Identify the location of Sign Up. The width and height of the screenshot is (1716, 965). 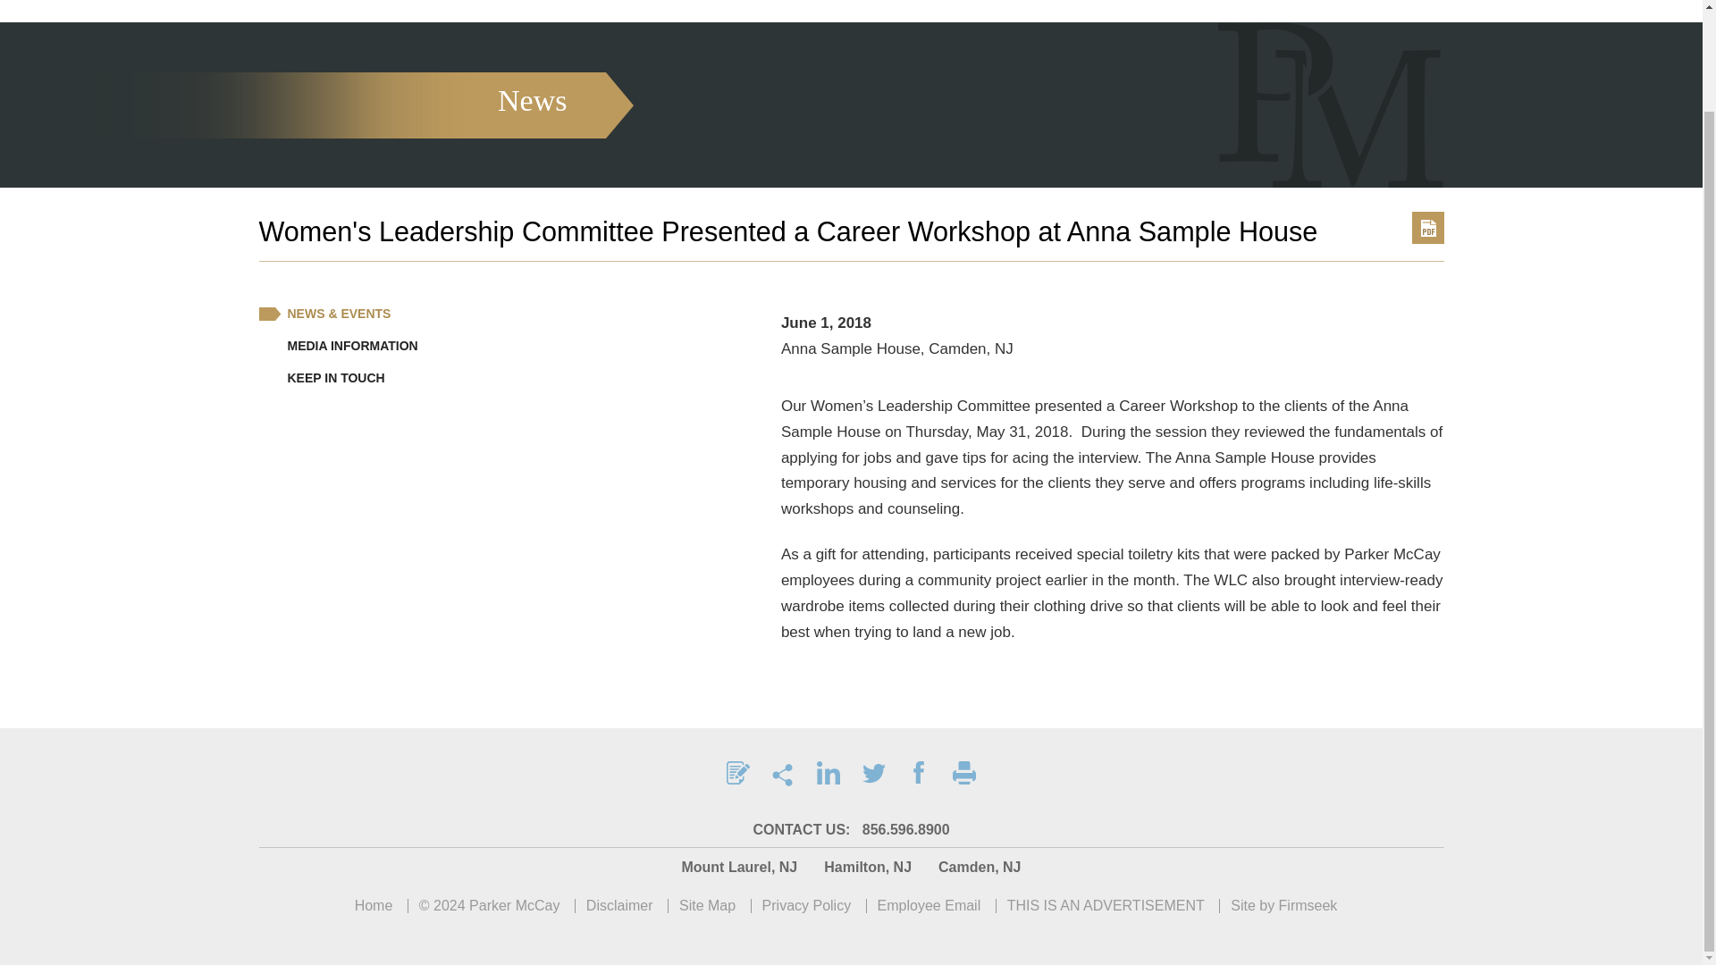
(738, 772).